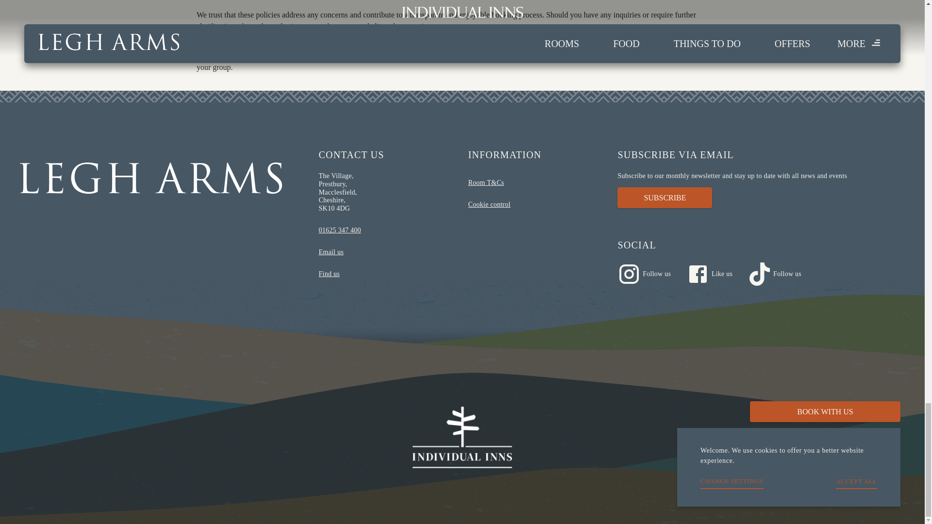 The image size is (932, 524). What do you see at coordinates (782, 274) in the screenshot?
I see `Follow us` at bounding box center [782, 274].